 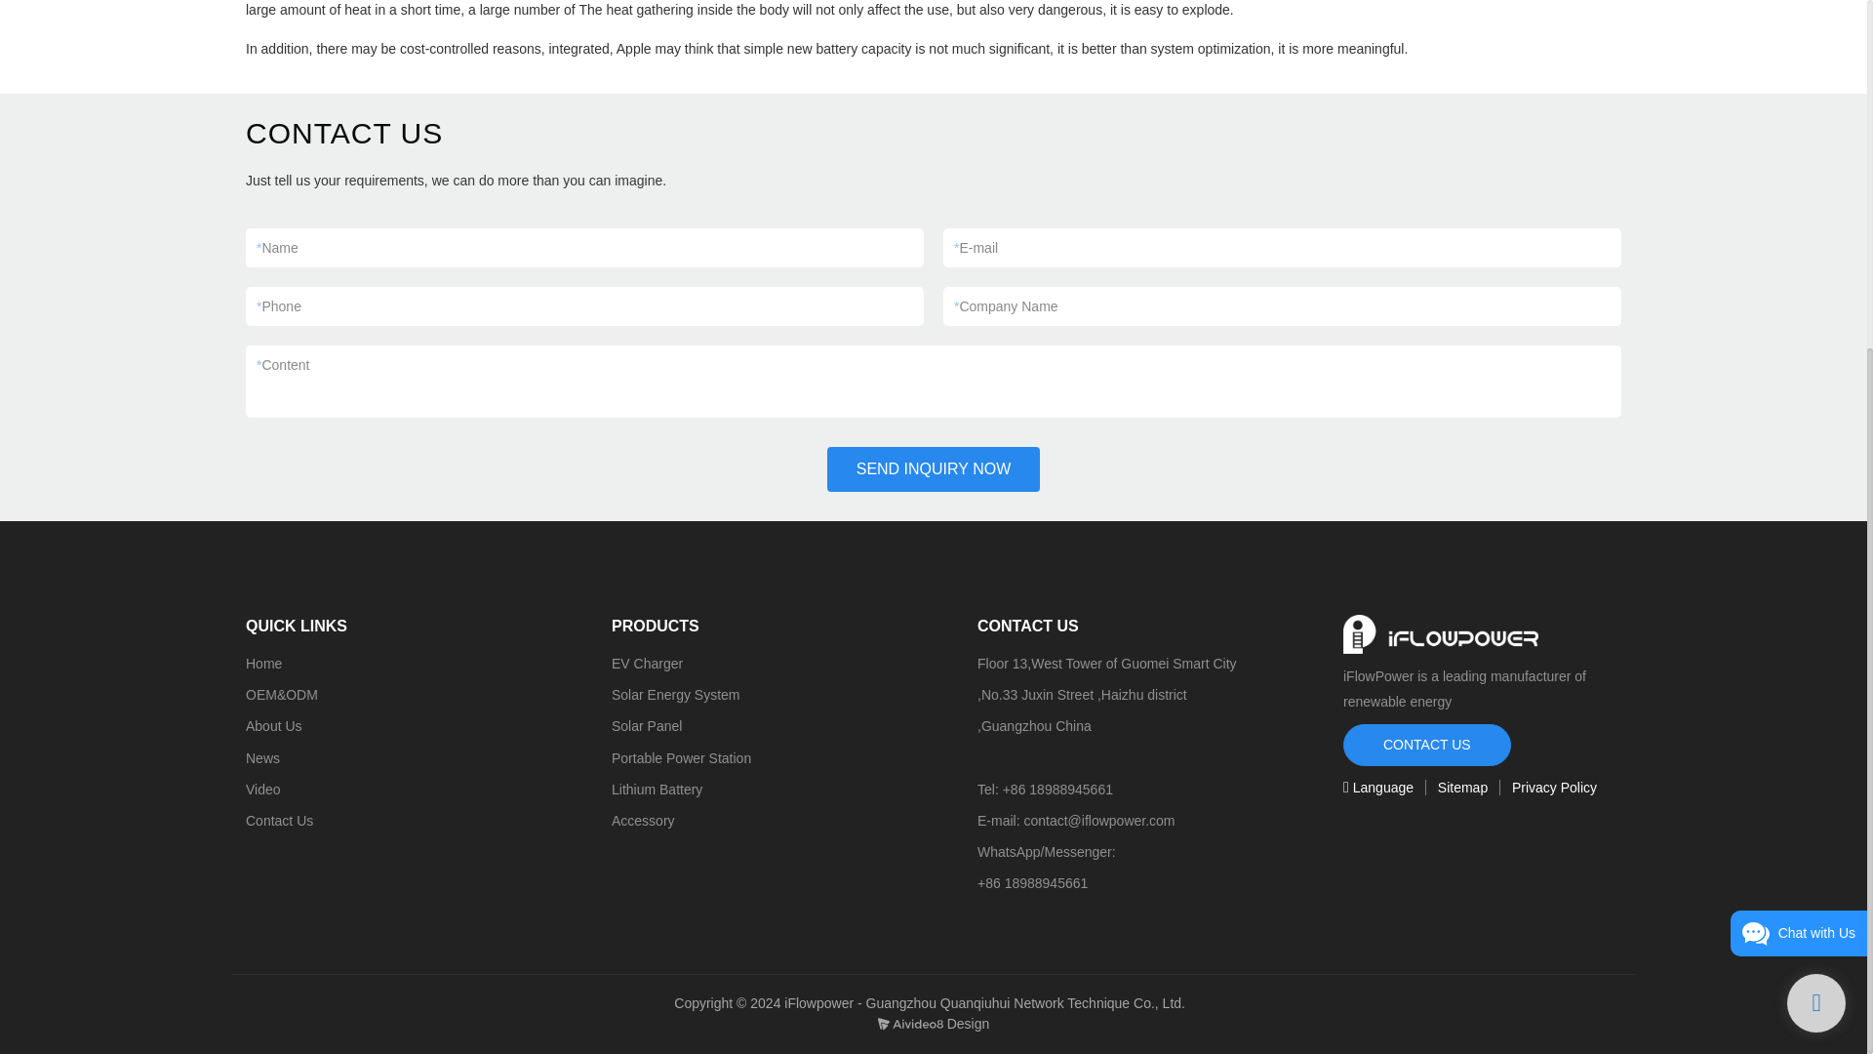 I want to click on About Us, so click(x=273, y=725).